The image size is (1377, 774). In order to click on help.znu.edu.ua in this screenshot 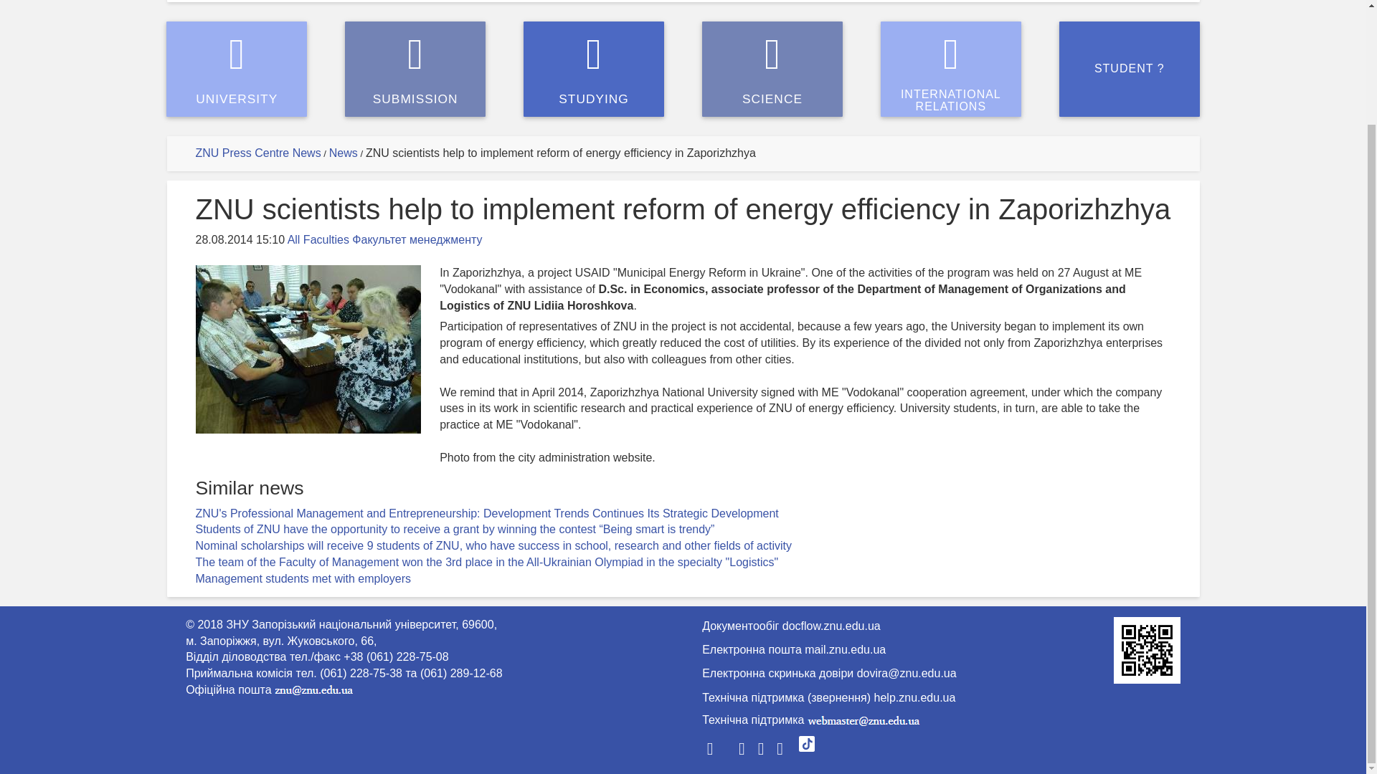, I will do `click(831, 626)`.